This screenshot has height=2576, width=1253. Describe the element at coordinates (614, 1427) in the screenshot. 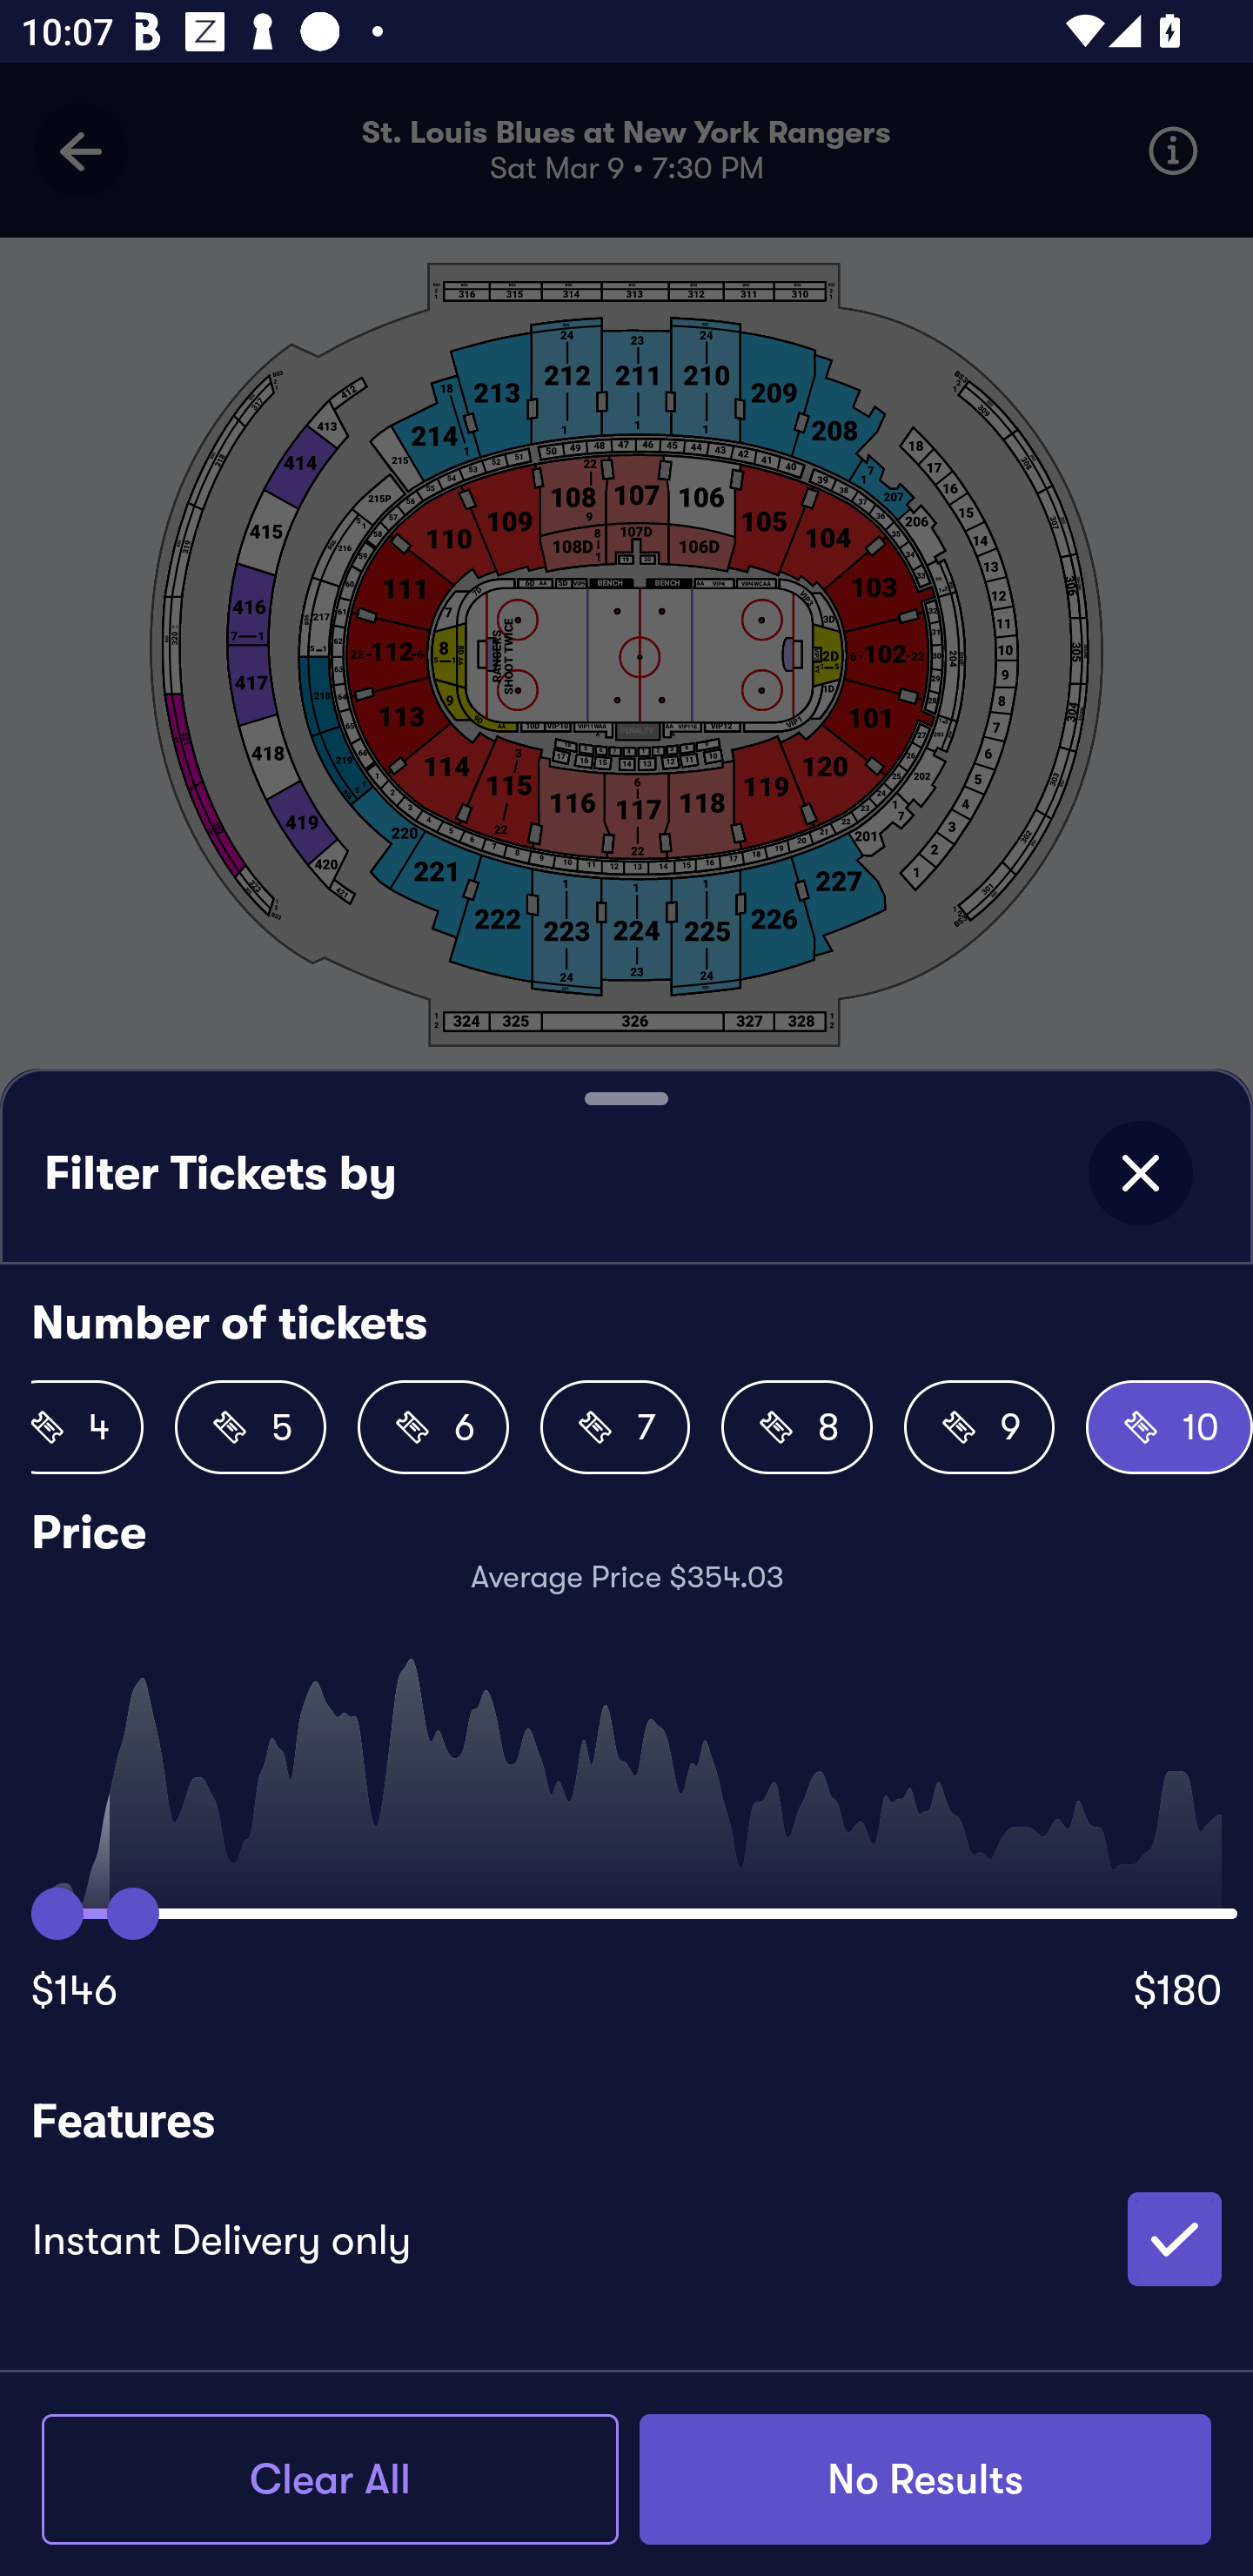

I see `7` at that location.